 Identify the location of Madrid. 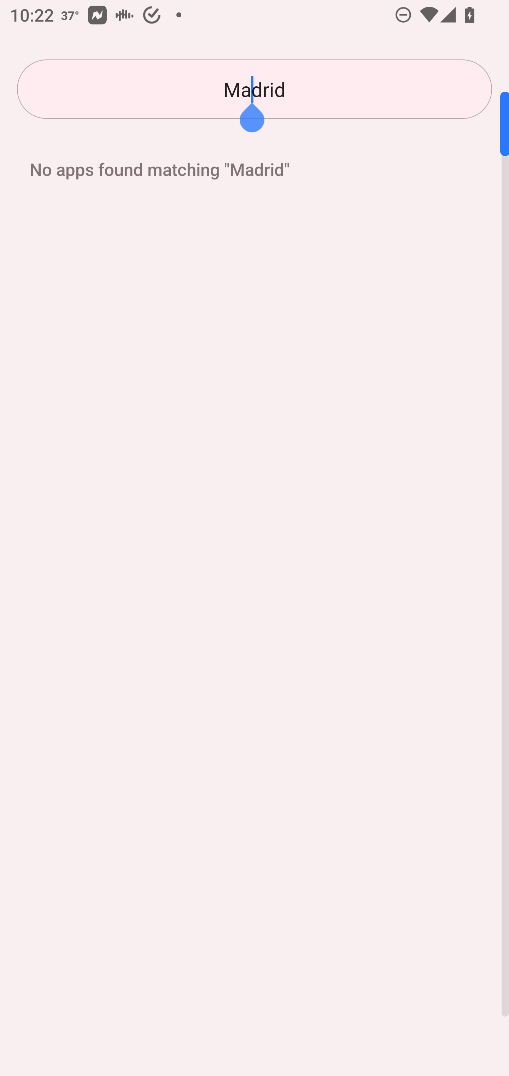
(255, 89).